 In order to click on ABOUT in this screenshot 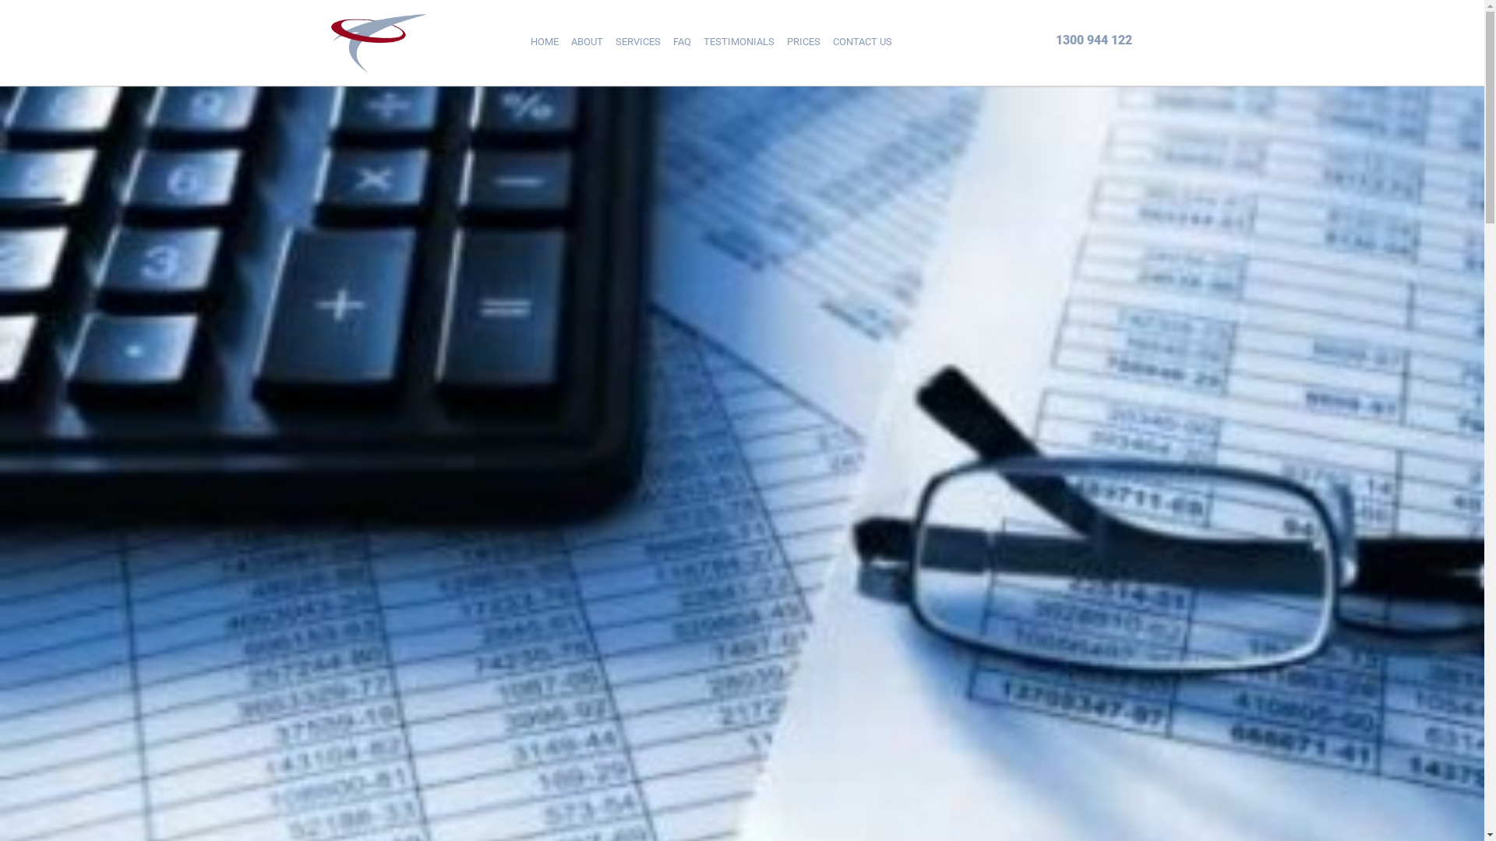, I will do `click(586, 42)`.